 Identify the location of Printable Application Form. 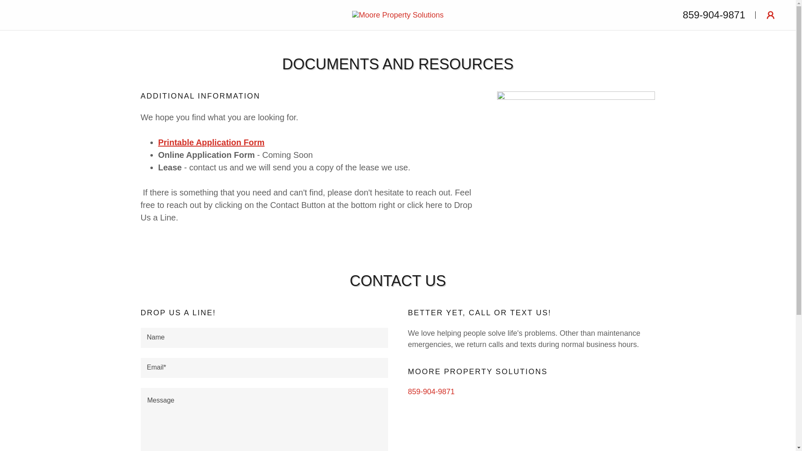
(211, 142).